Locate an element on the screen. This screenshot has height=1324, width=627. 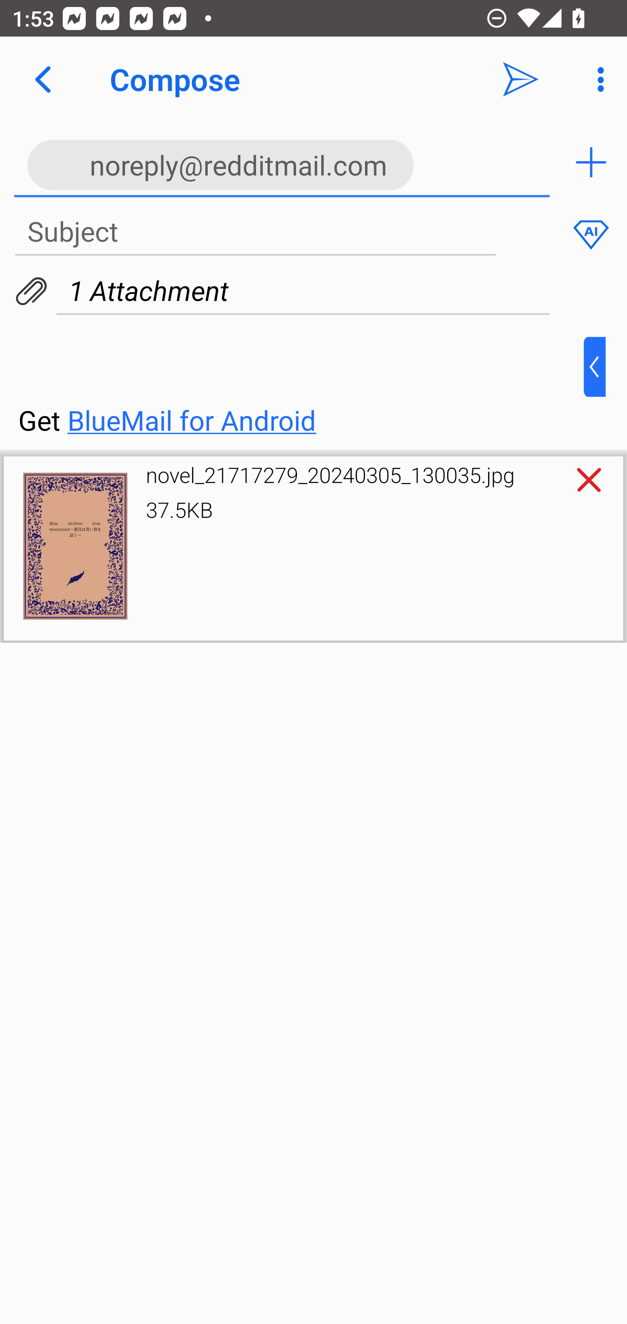
More Options is located at coordinates (597, 79).